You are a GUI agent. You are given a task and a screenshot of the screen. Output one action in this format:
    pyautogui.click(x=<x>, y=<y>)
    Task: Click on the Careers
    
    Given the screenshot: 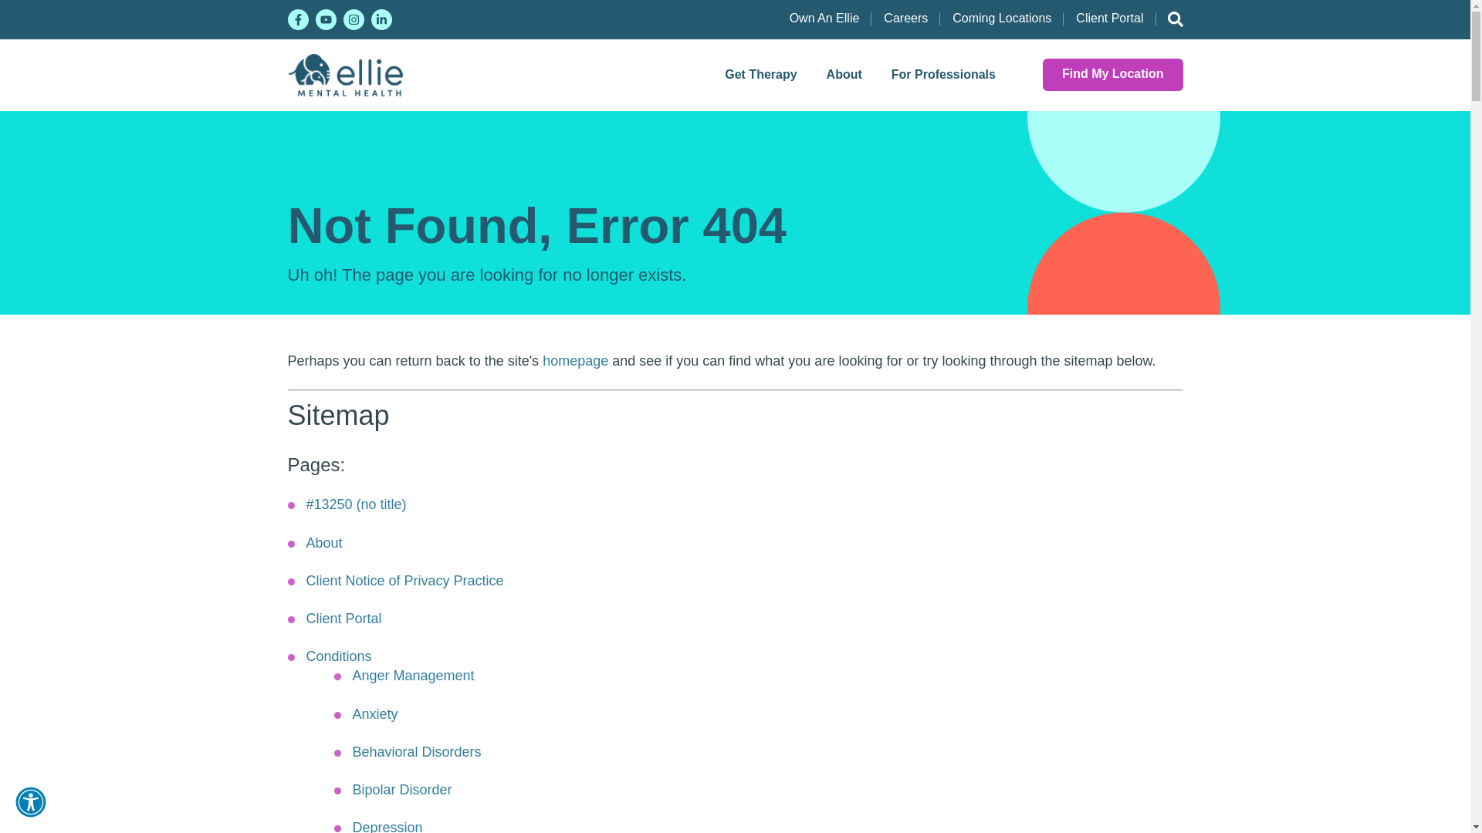 What is the action you would take?
    pyautogui.click(x=905, y=19)
    